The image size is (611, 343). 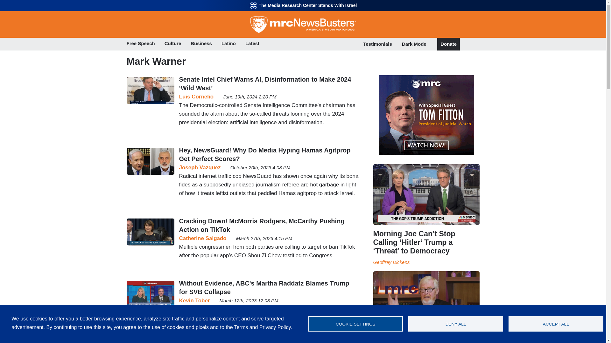 I want to click on Dark Mode, so click(x=414, y=44).